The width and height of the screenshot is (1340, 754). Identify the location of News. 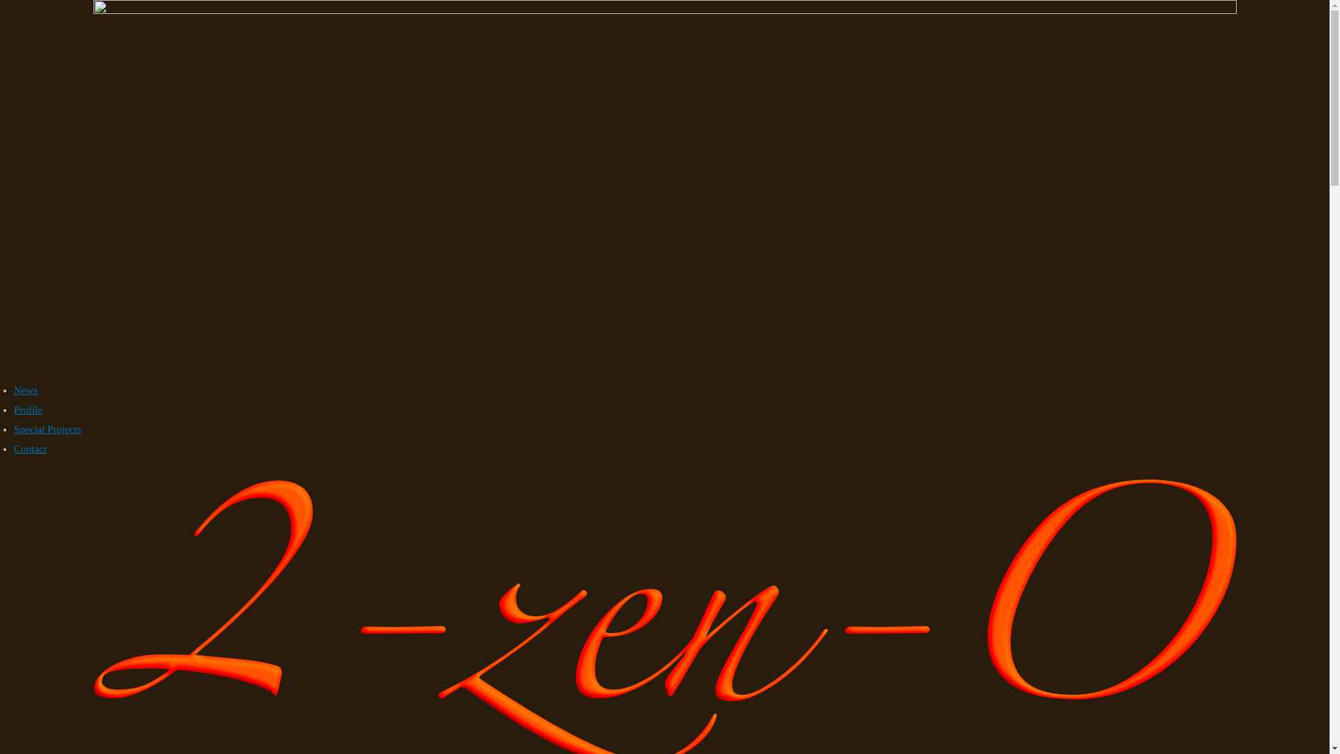
(26, 390).